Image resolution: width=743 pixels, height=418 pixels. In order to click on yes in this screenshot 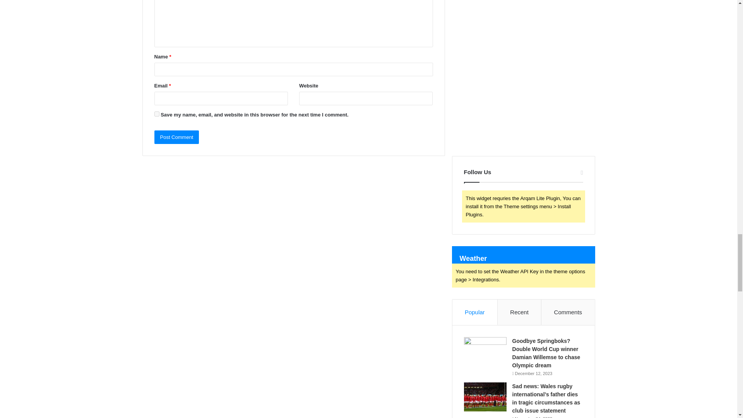, I will do `click(156, 114)`.